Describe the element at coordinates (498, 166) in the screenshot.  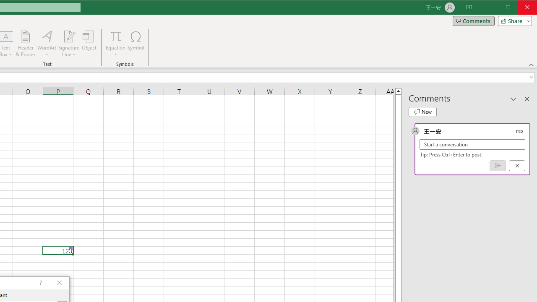
I see `Post comment (Ctrl + Enter)` at that location.